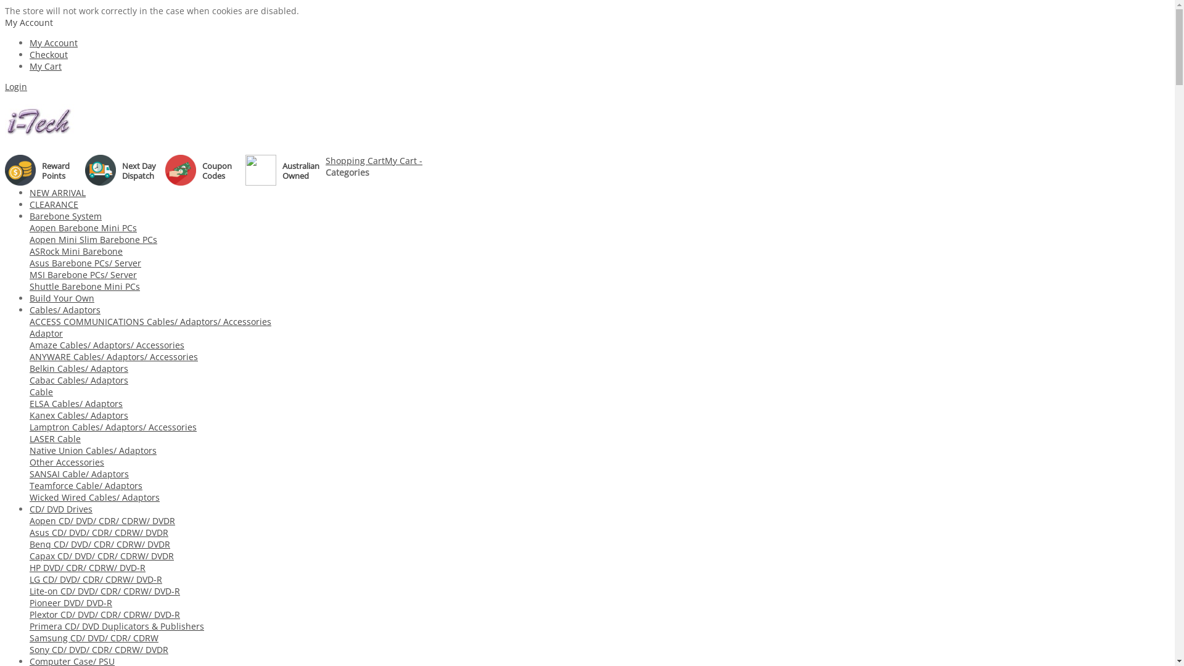 This screenshot has height=666, width=1184. What do you see at coordinates (79, 380) in the screenshot?
I see `Cabac Cables/ Adaptors` at bounding box center [79, 380].